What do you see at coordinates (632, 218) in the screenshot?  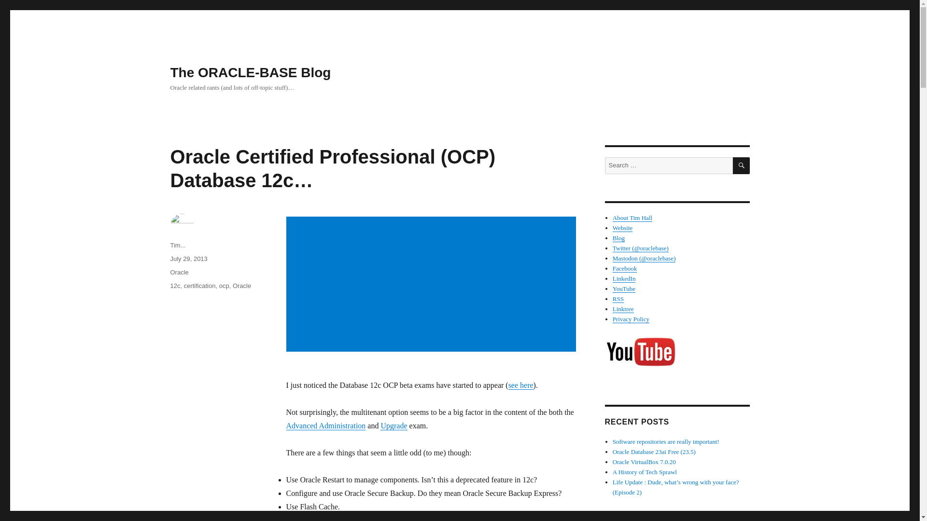 I see `About Tim Hall` at bounding box center [632, 218].